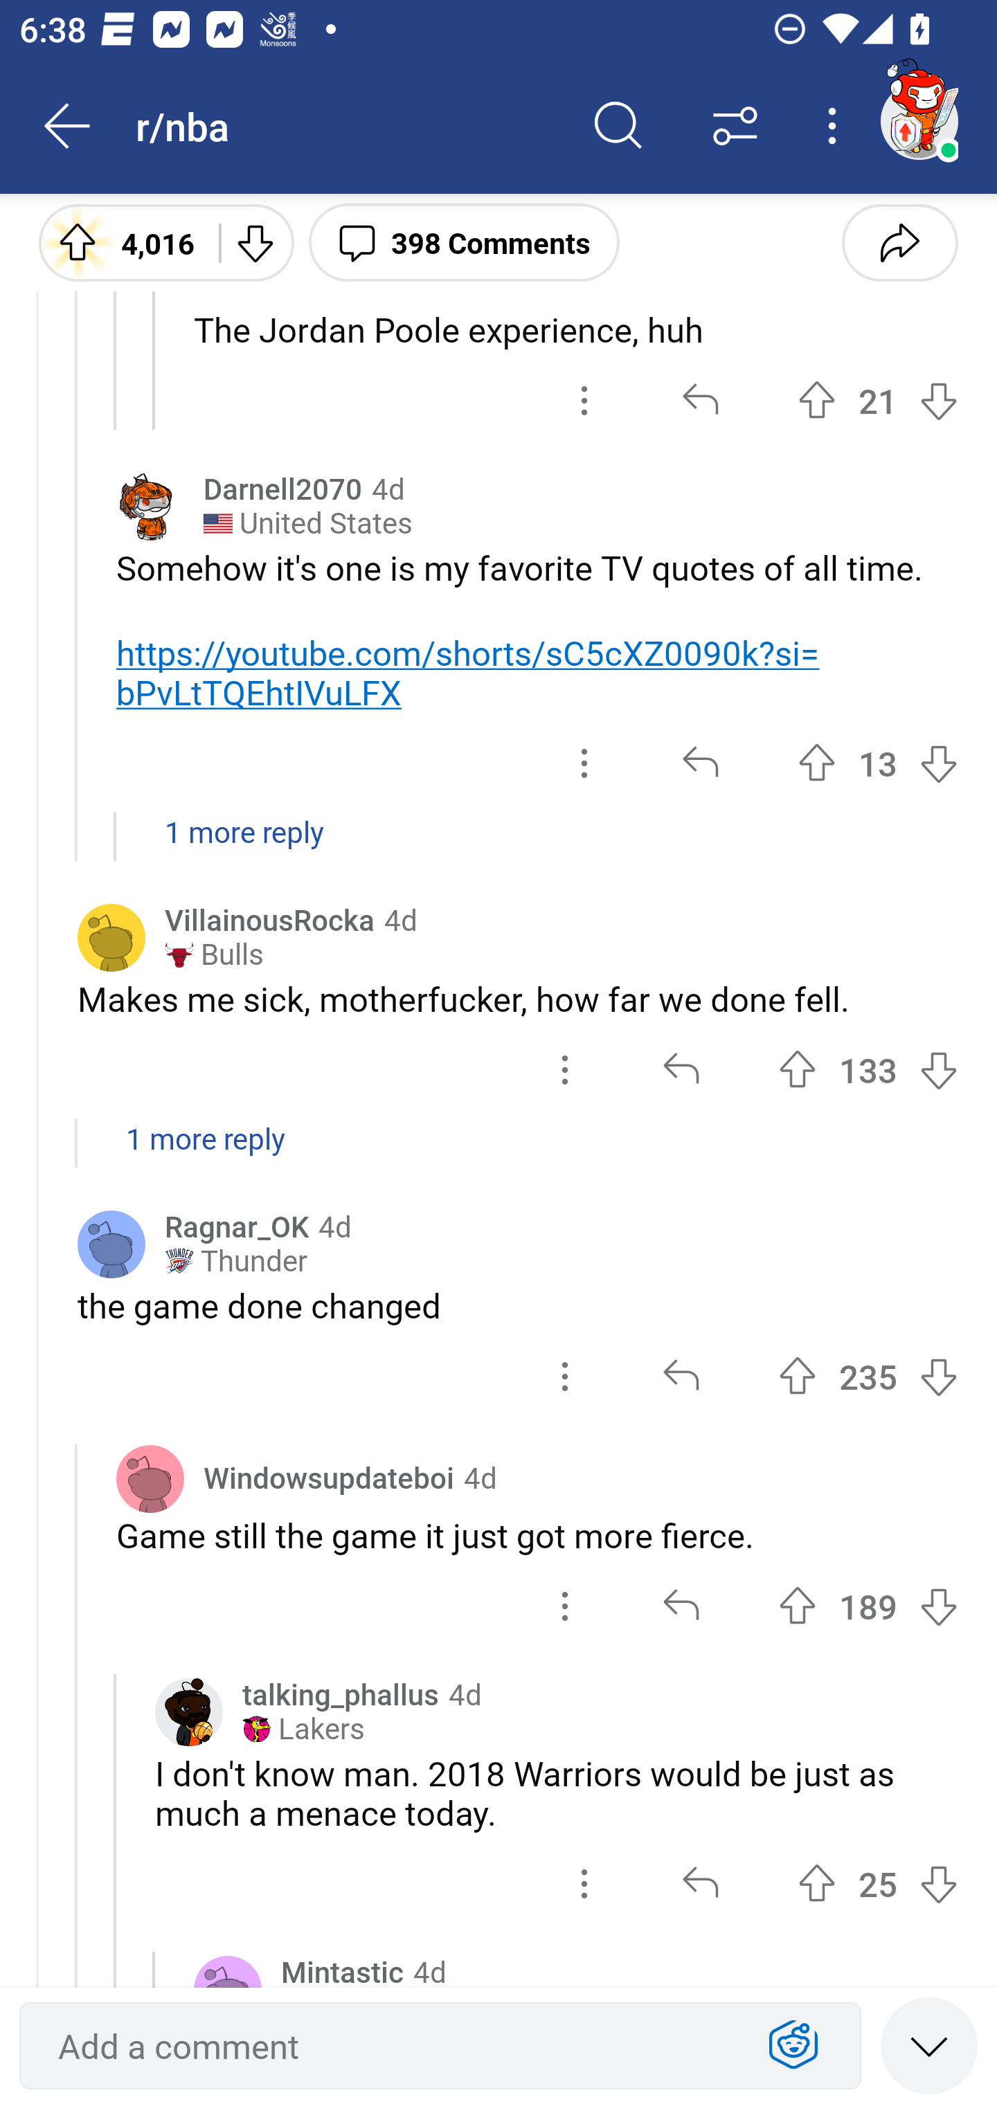  I want to click on the game done changed, so click(518, 1305).